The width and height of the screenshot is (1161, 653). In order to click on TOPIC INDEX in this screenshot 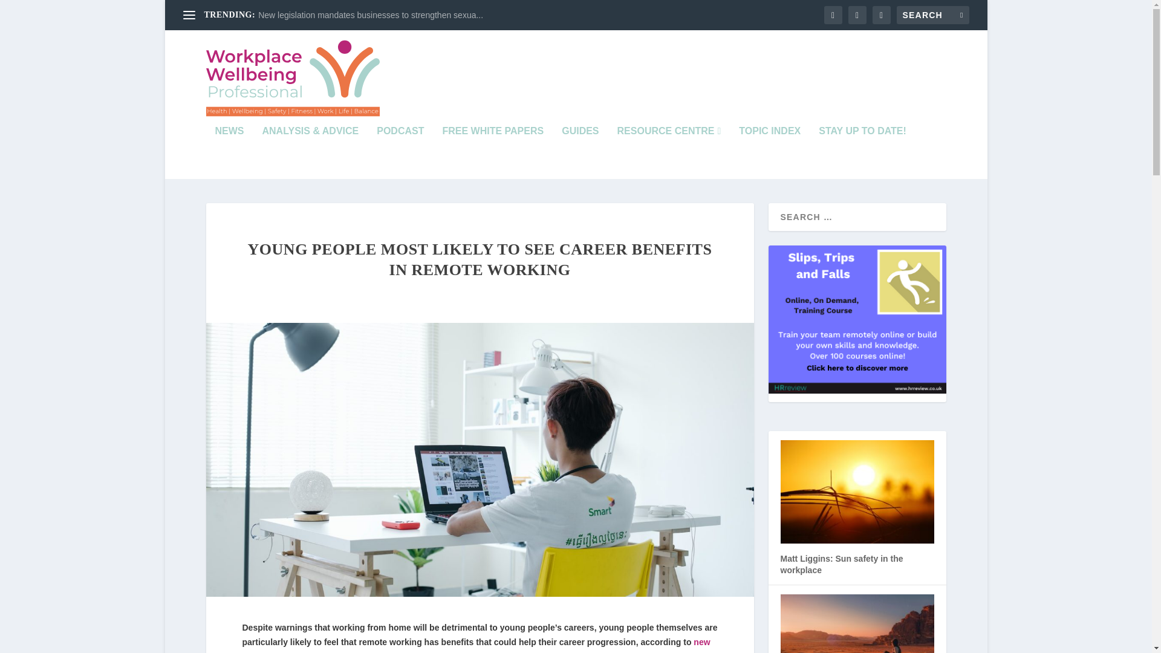, I will do `click(769, 153)`.